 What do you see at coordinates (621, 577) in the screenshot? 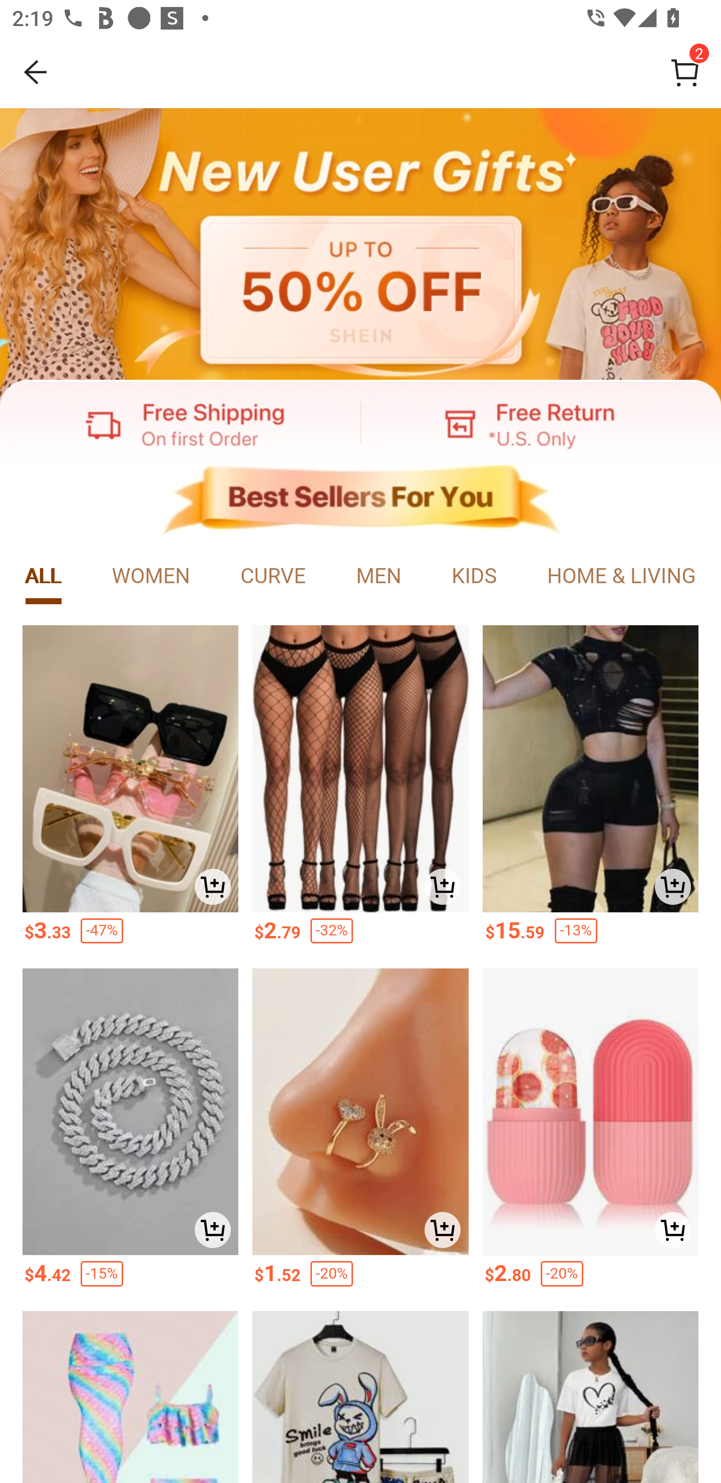
I see `tab item` at bounding box center [621, 577].